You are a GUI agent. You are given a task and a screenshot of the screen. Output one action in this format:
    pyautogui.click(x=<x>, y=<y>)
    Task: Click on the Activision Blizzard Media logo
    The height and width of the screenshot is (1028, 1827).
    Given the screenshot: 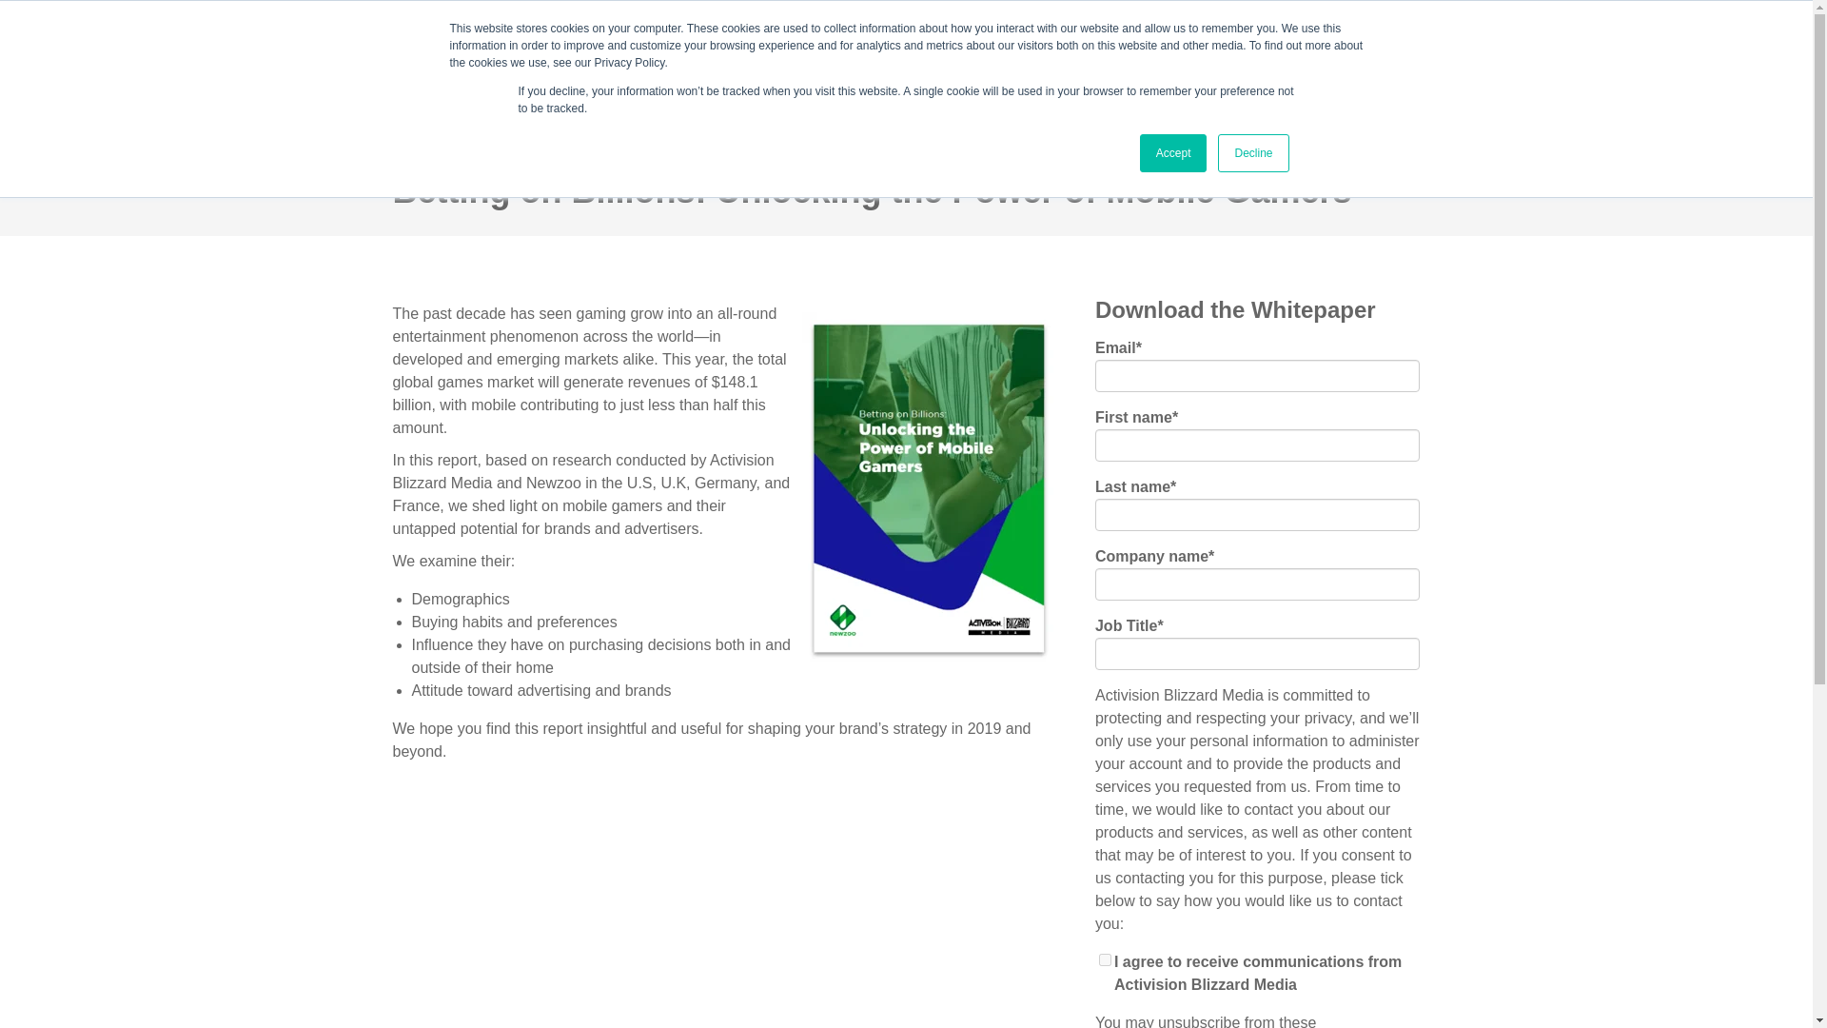 What is the action you would take?
    pyautogui.click(x=906, y=72)
    